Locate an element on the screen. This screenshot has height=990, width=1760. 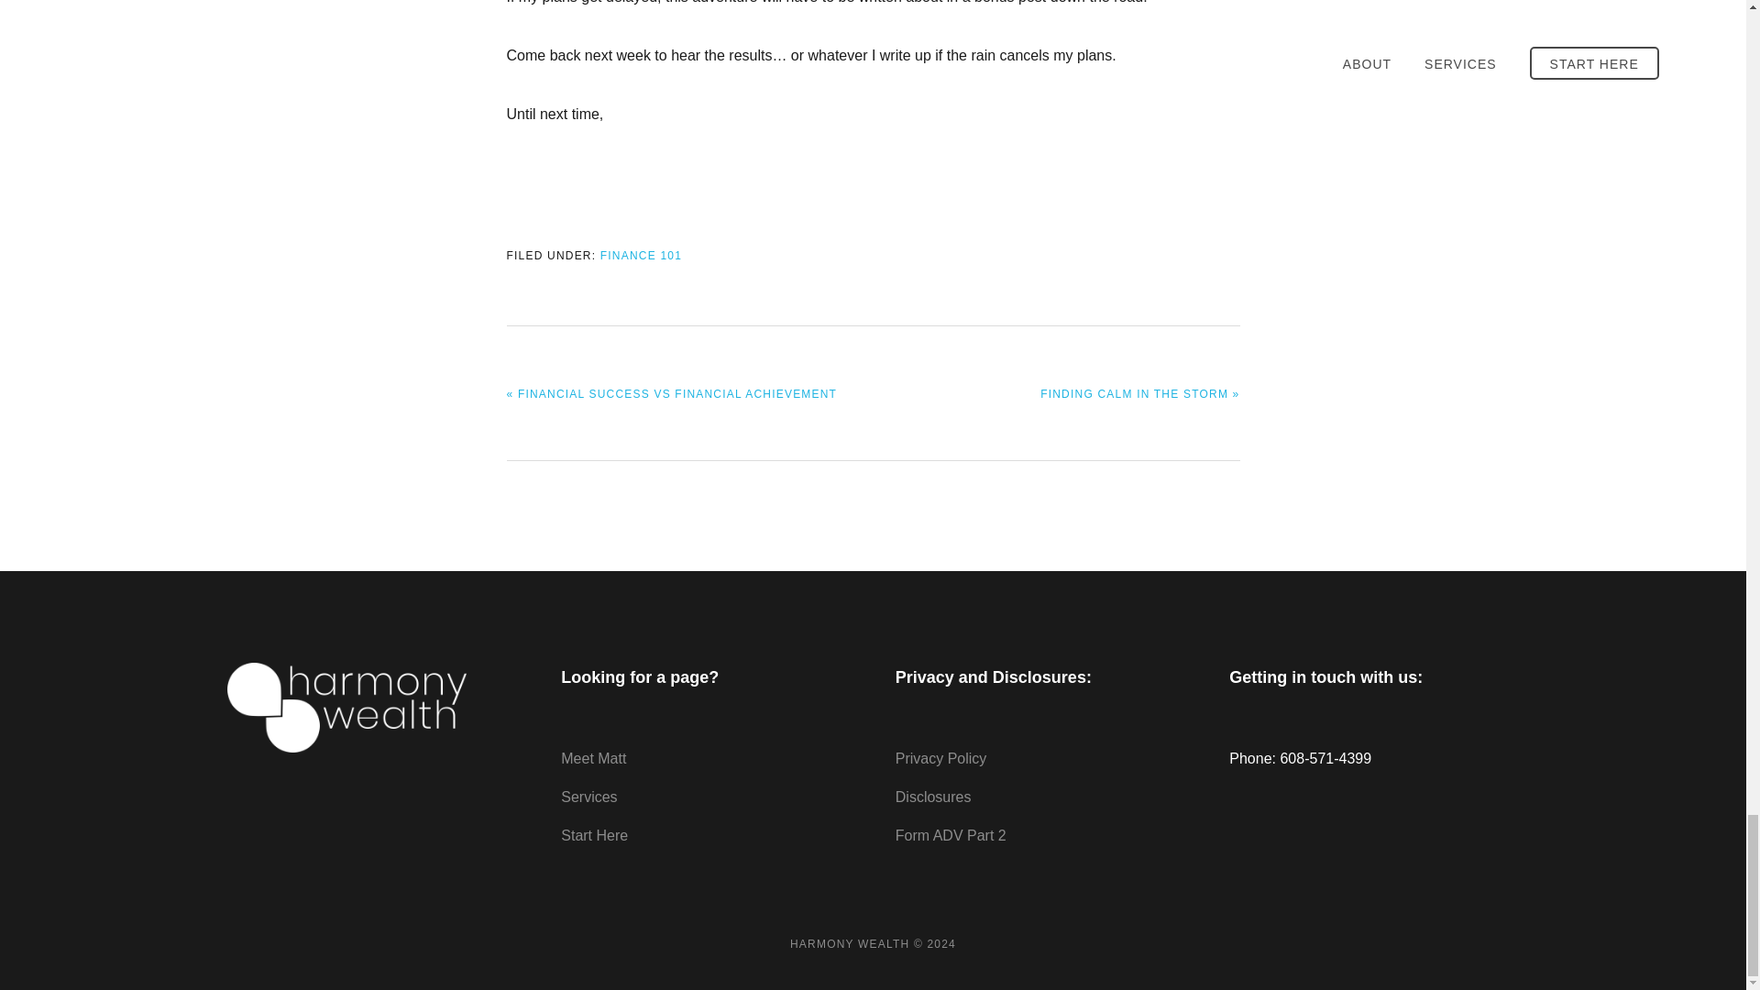
Services is located at coordinates (588, 797).